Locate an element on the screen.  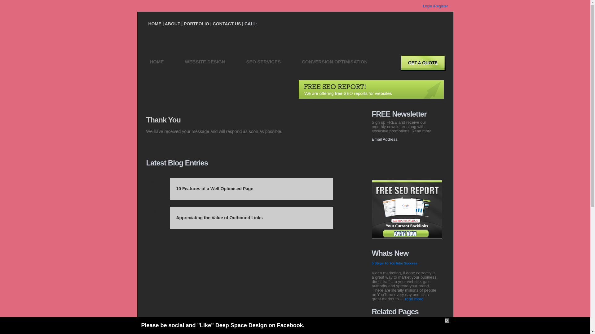
PORTFOLIO is located at coordinates (196, 24).